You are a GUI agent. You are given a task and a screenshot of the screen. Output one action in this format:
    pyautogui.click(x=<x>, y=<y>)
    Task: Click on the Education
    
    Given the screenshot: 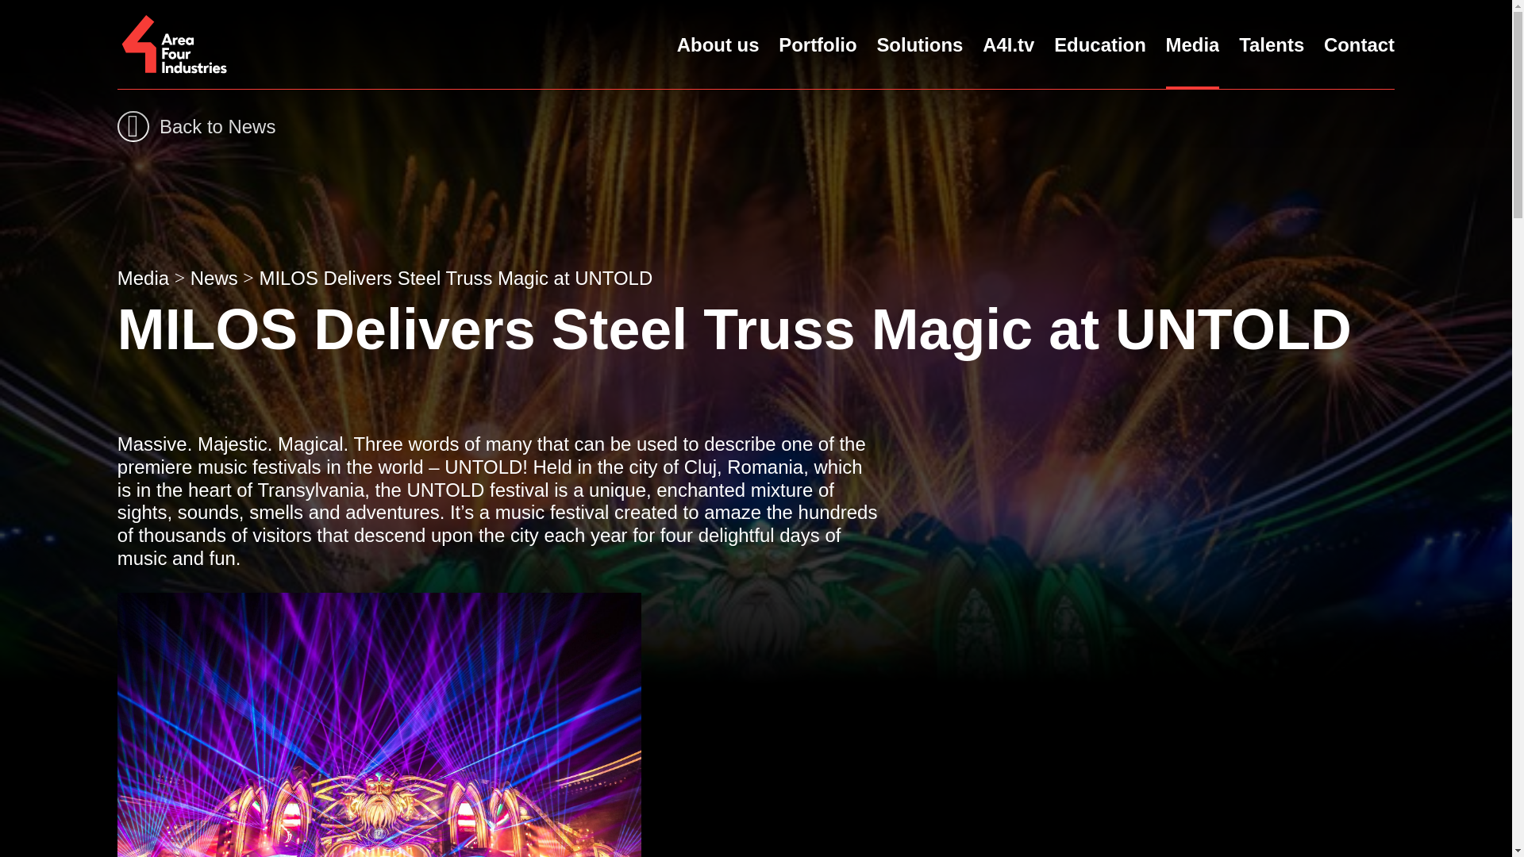 What is the action you would take?
    pyautogui.click(x=1100, y=44)
    